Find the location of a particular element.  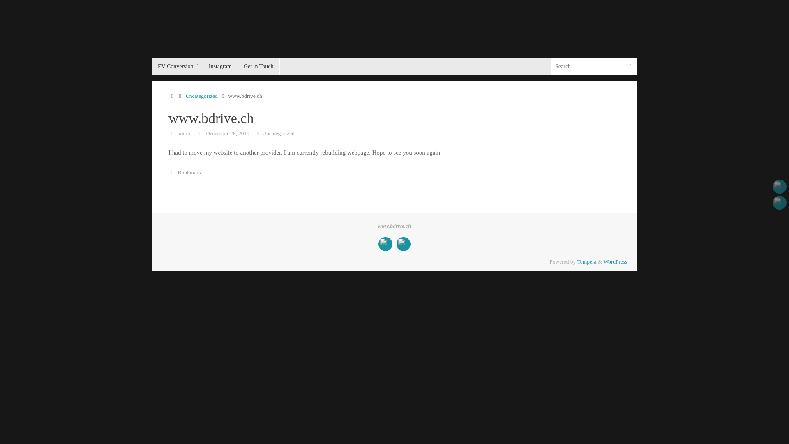

Categories is located at coordinates (258, 133).